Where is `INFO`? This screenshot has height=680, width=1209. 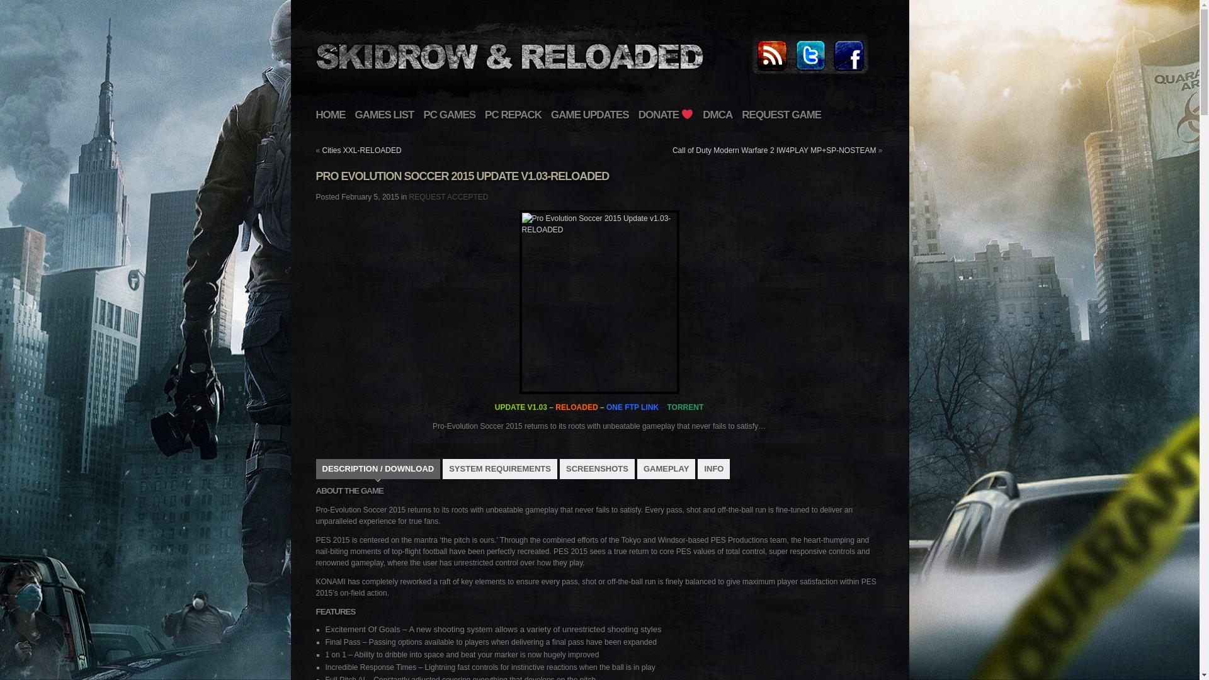 INFO is located at coordinates (713, 469).